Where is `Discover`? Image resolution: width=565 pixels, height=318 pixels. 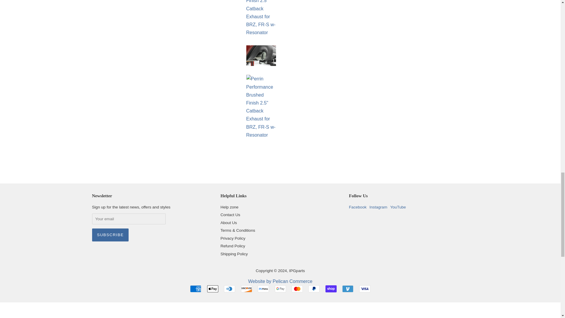 Discover is located at coordinates (247, 289).